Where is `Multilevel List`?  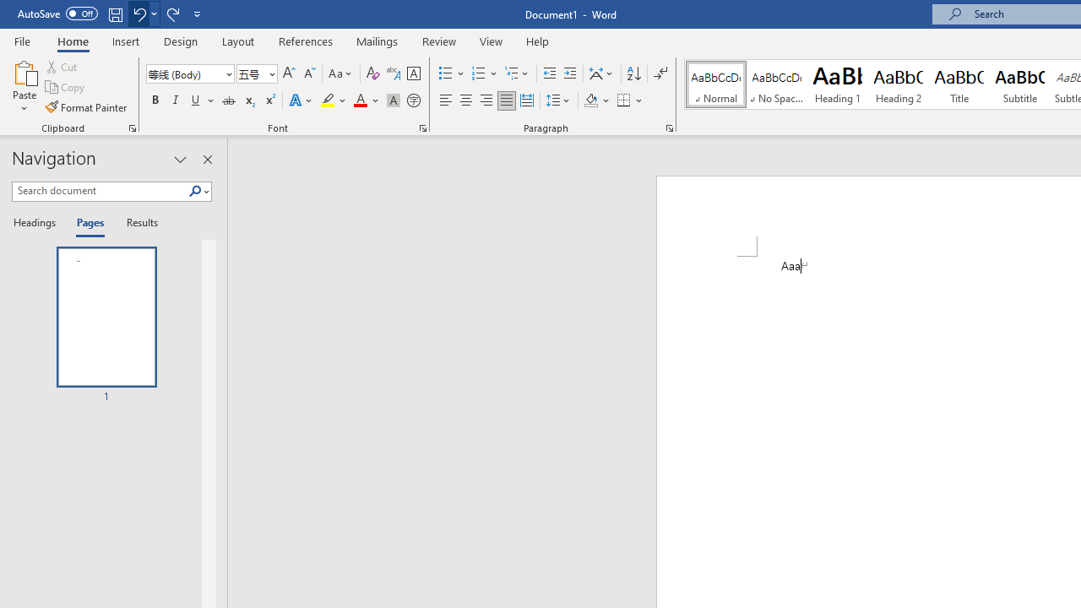
Multilevel List is located at coordinates (518, 74).